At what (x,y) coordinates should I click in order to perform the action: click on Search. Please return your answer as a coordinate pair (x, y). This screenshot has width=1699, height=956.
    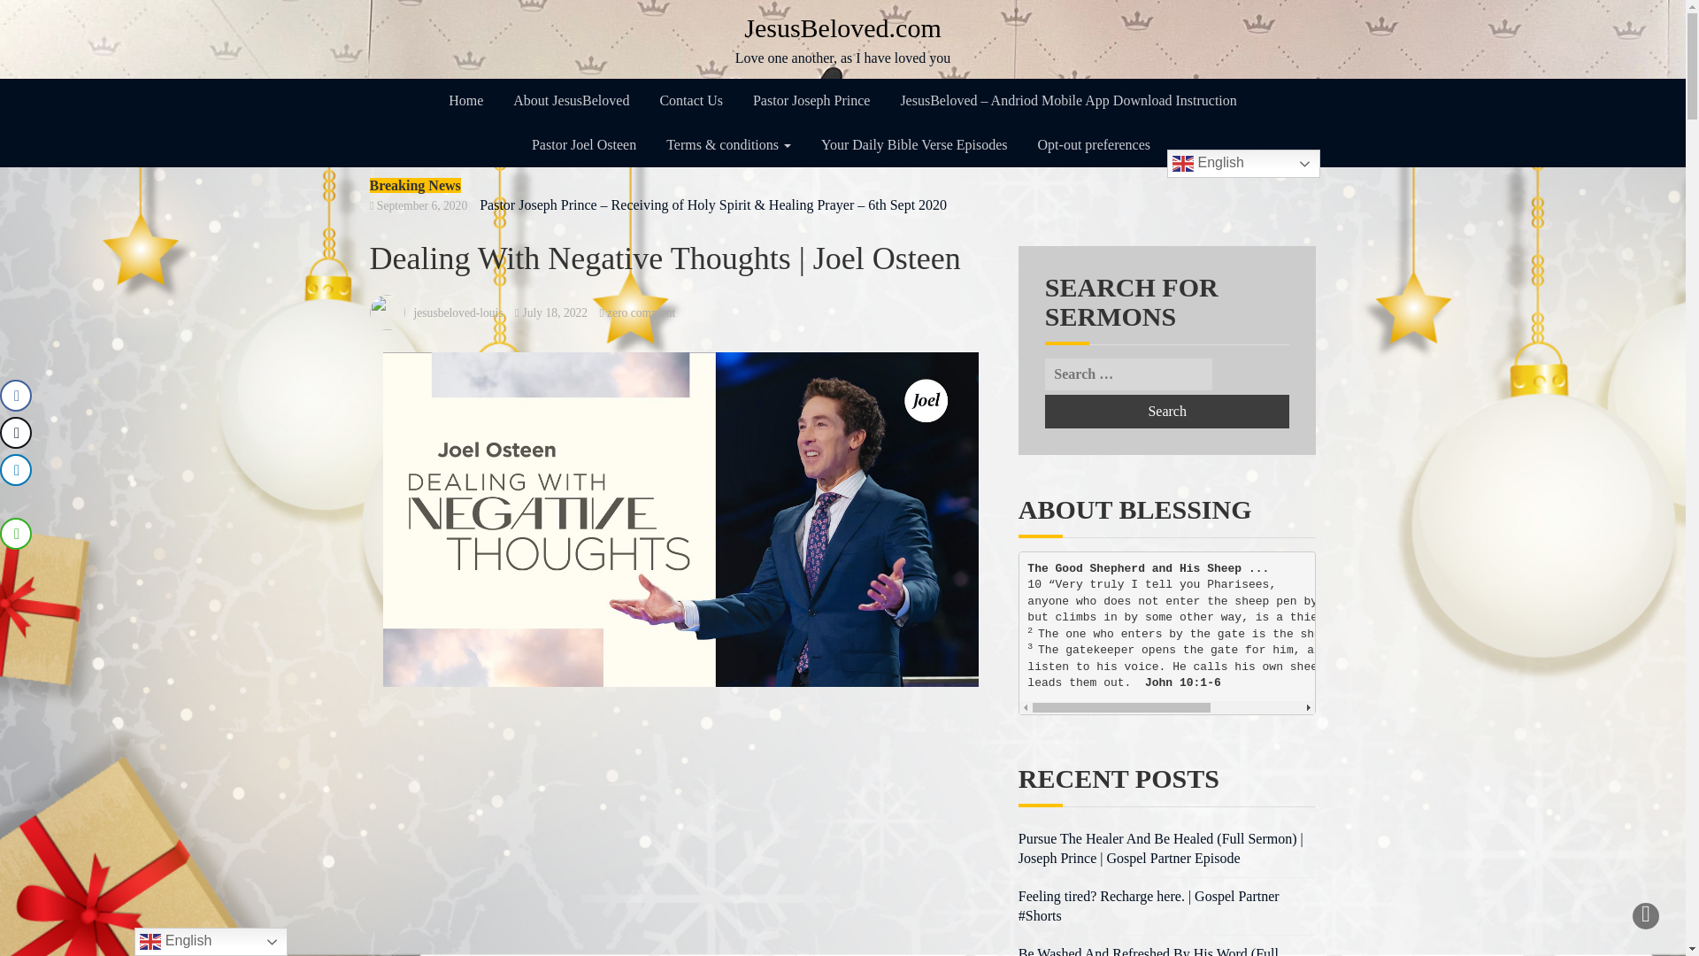
    Looking at the image, I should click on (914, 145).